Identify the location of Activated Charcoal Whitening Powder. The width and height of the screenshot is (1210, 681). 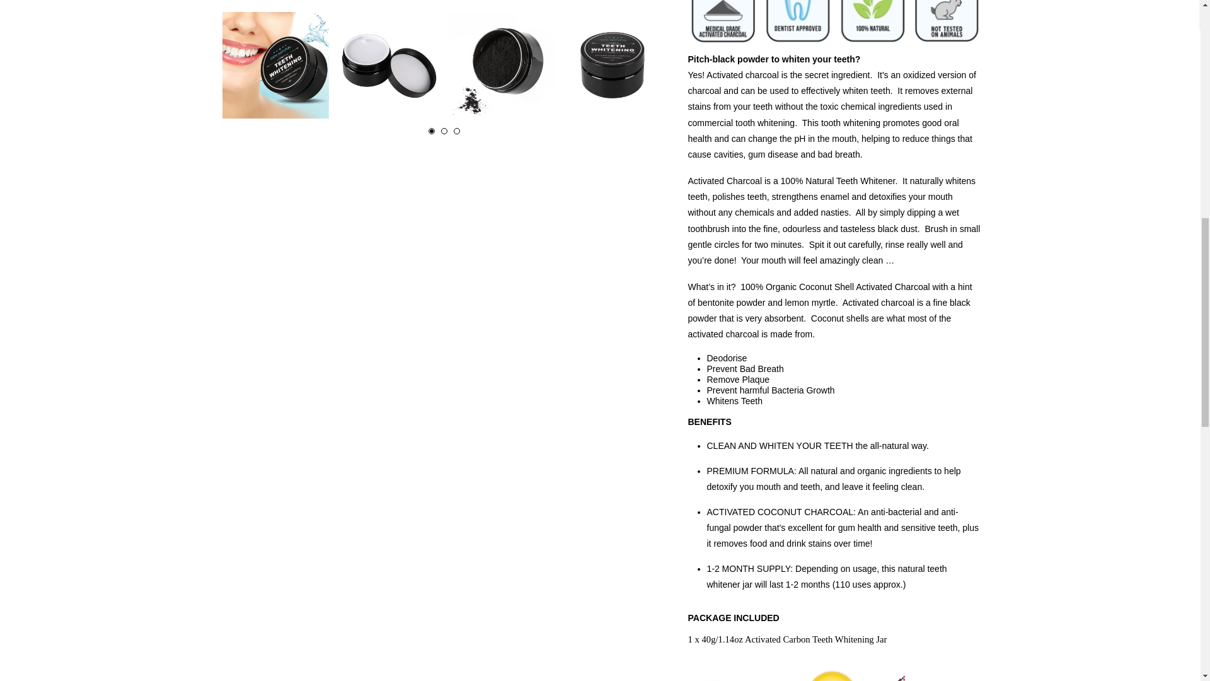
(388, 65).